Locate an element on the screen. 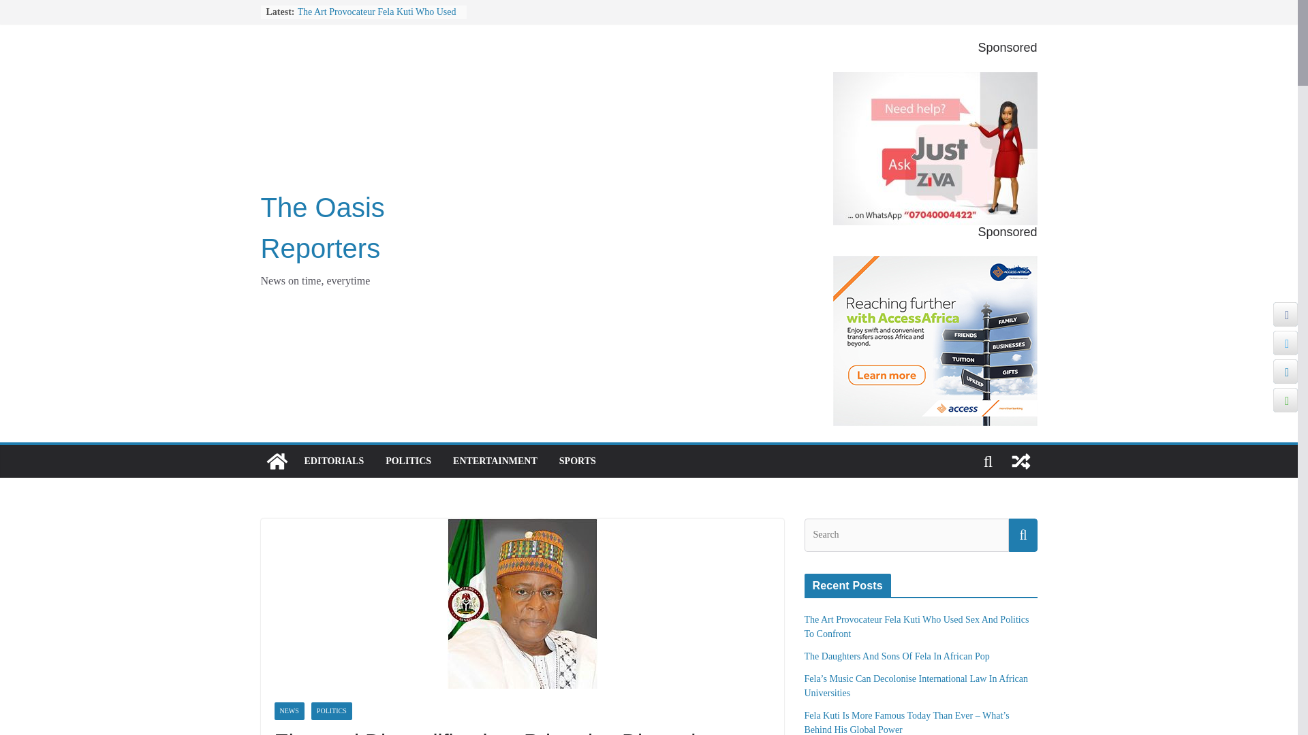 The height and width of the screenshot is (735, 1308). POLITICS is located at coordinates (331, 711).